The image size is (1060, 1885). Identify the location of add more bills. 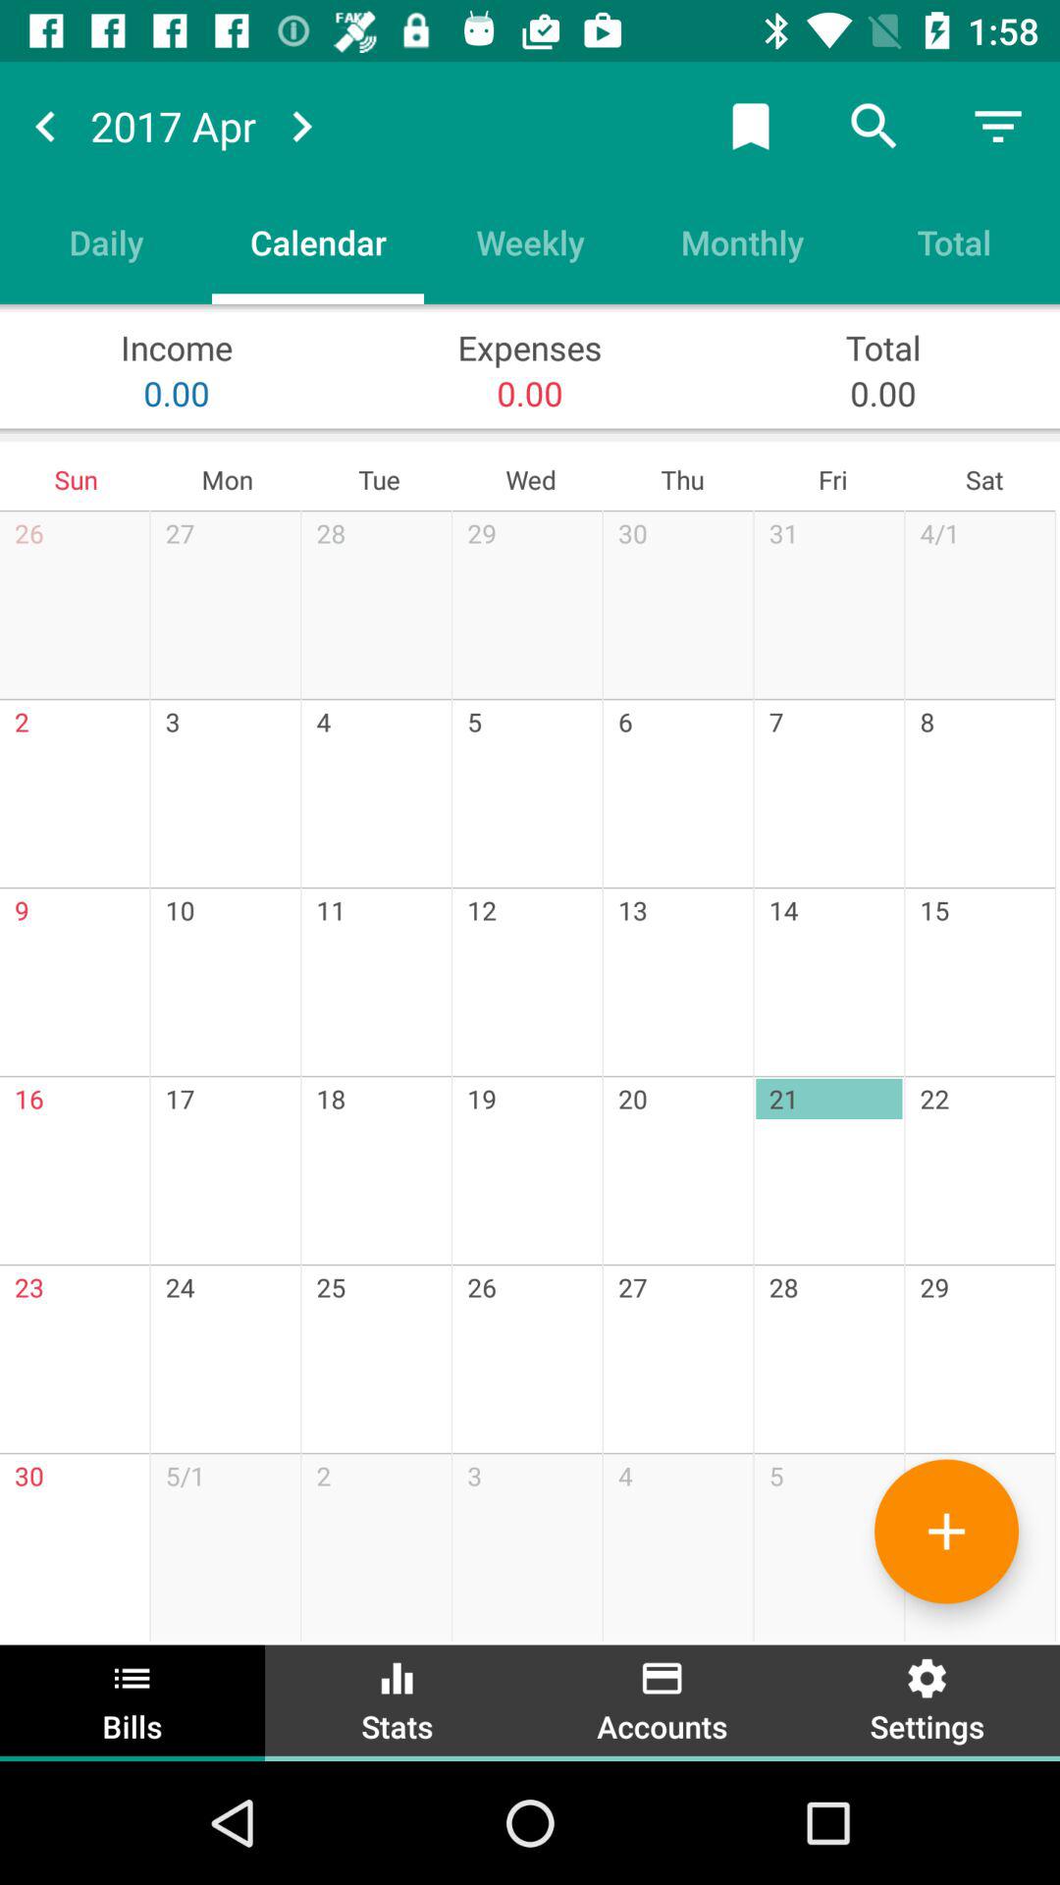
(946, 1532).